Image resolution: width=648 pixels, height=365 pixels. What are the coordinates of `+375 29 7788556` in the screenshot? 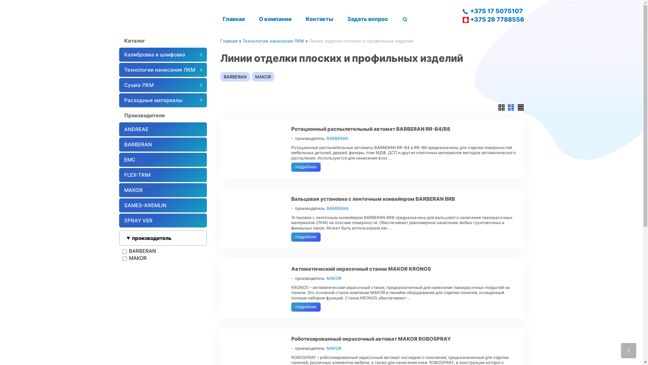 It's located at (493, 20).